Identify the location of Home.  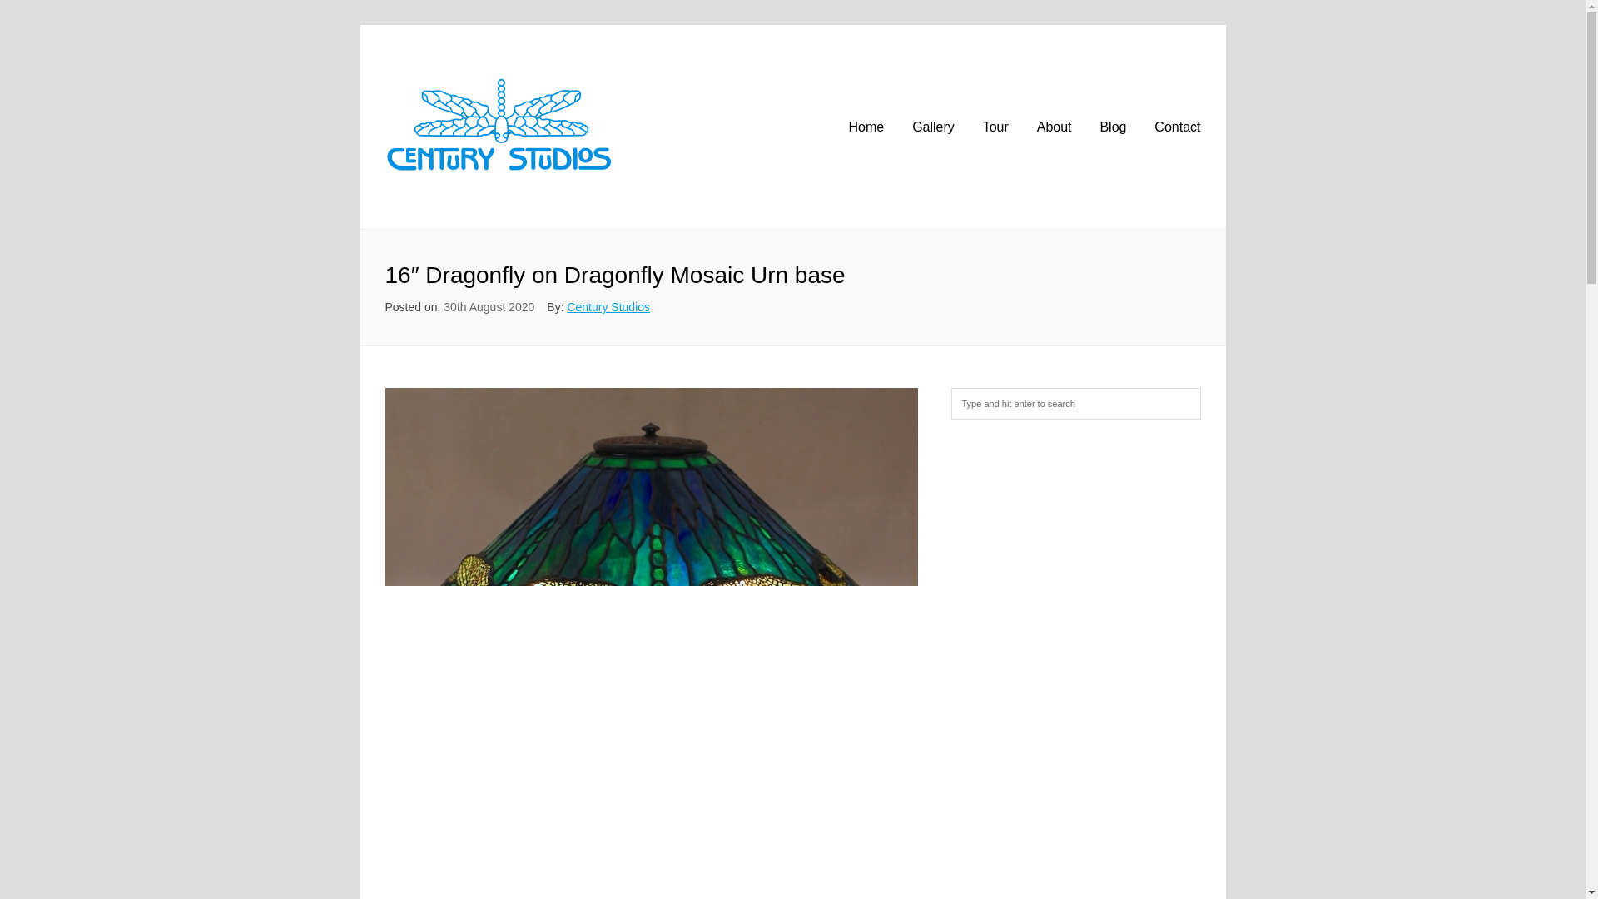
(866, 127).